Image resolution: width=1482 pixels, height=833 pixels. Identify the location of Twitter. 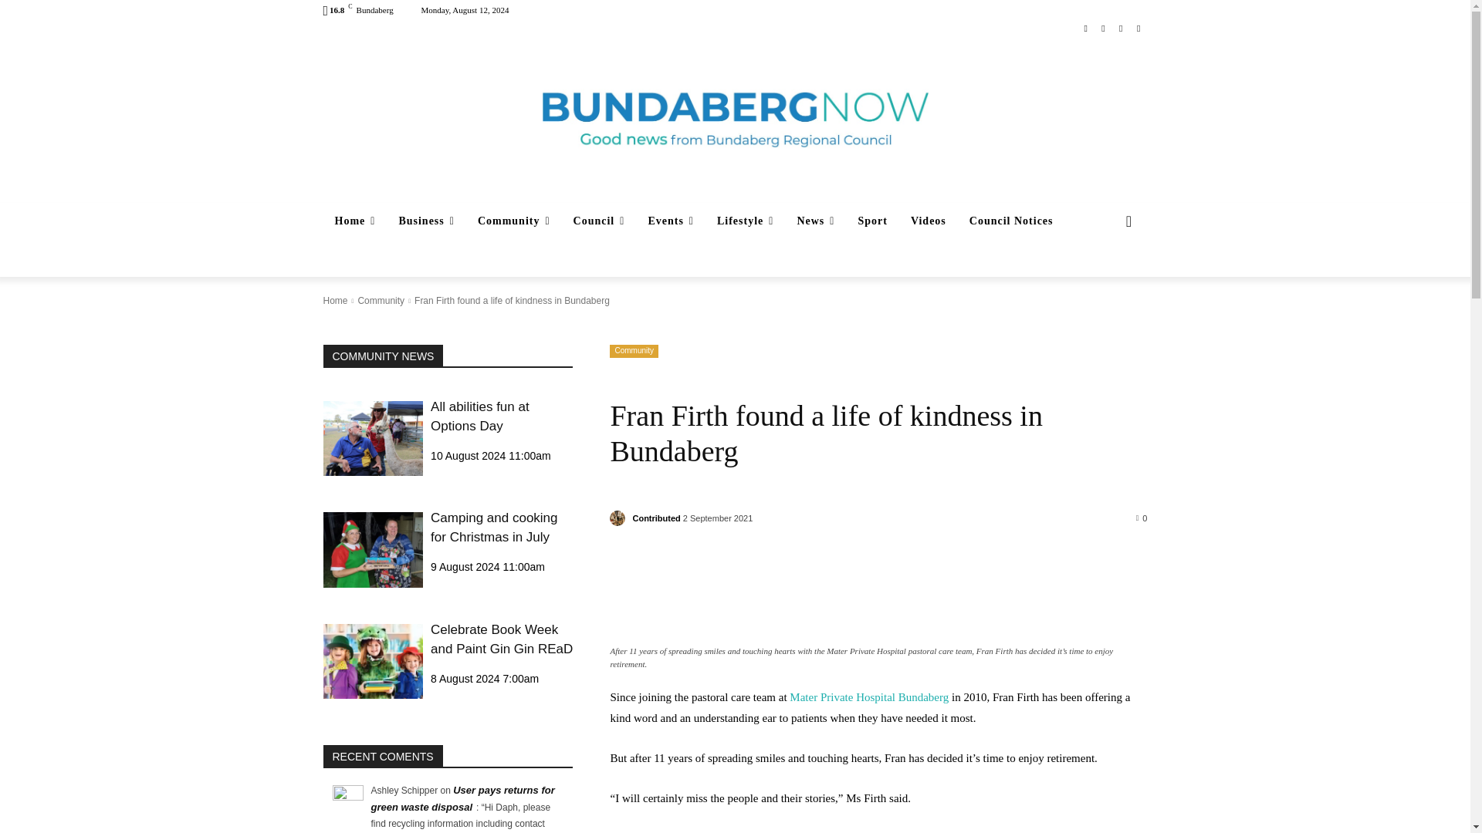
(1121, 28).